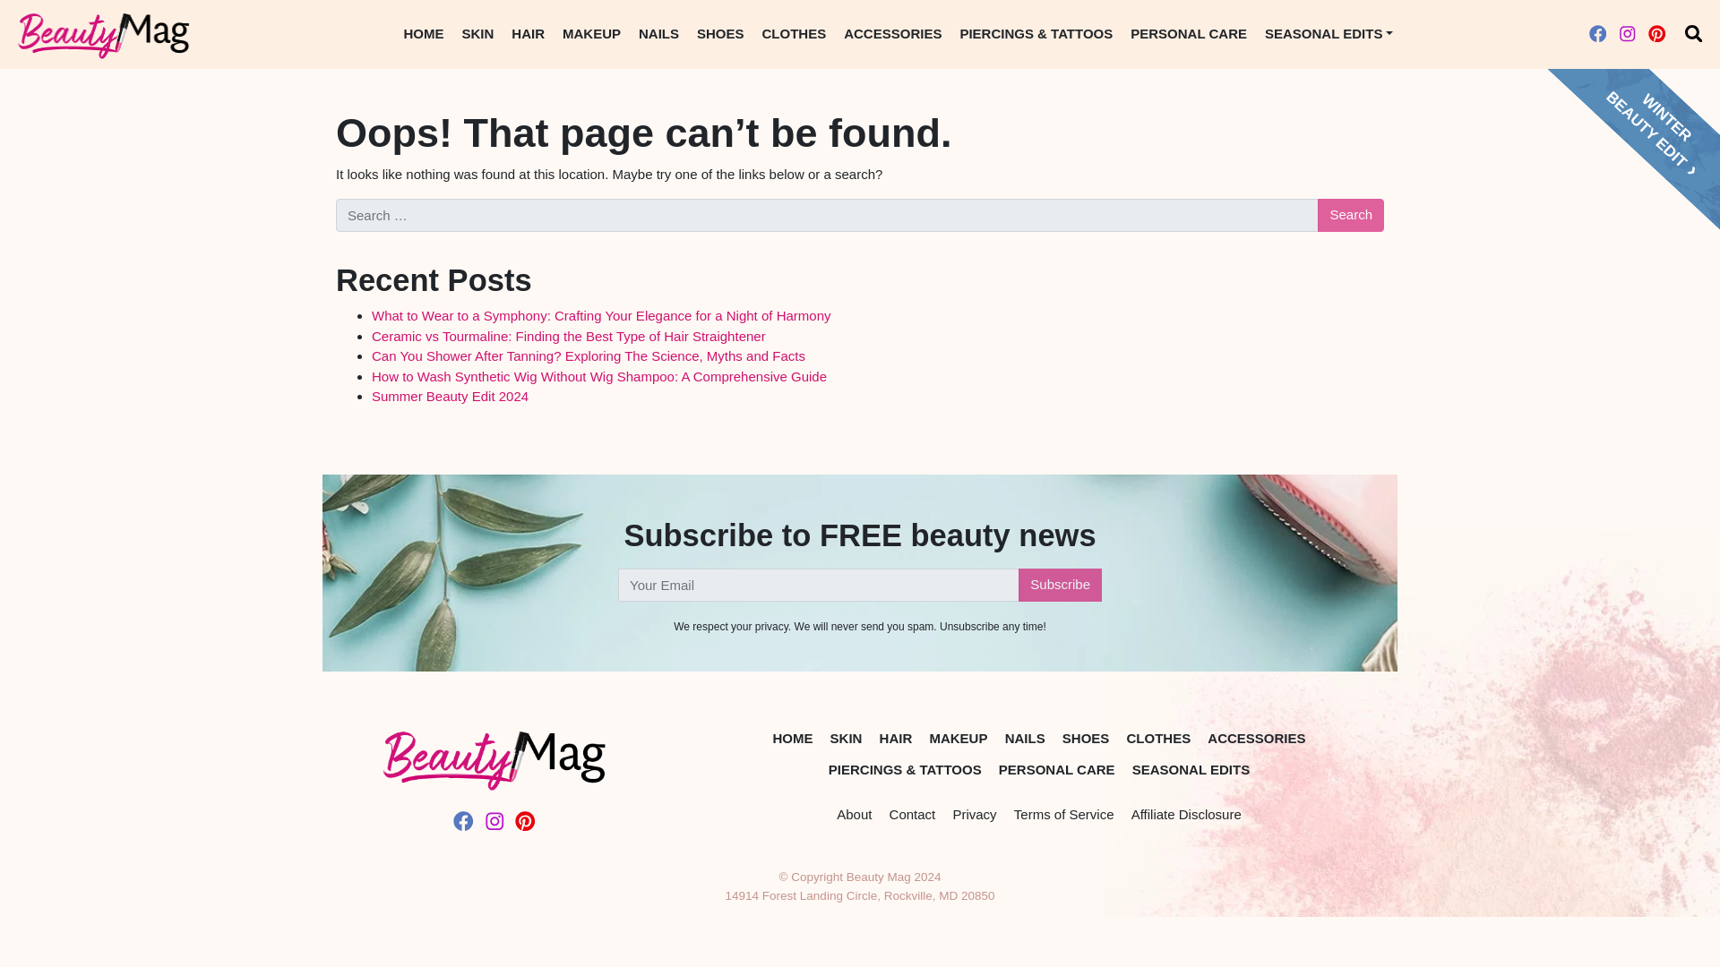  I want to click on SHOES, so click(720, 34).